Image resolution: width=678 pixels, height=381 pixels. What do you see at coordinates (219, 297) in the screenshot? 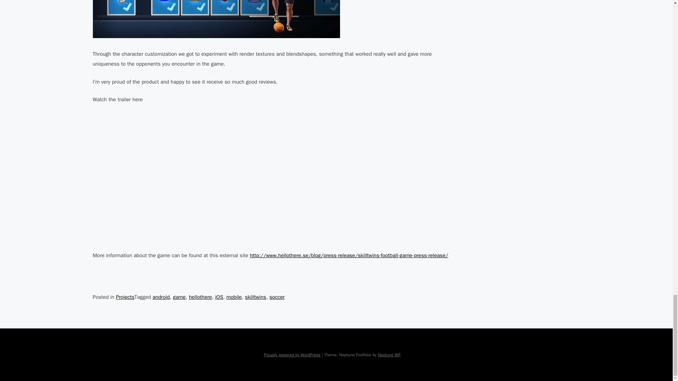
I see `iOS` at bounding box center [219, 297].